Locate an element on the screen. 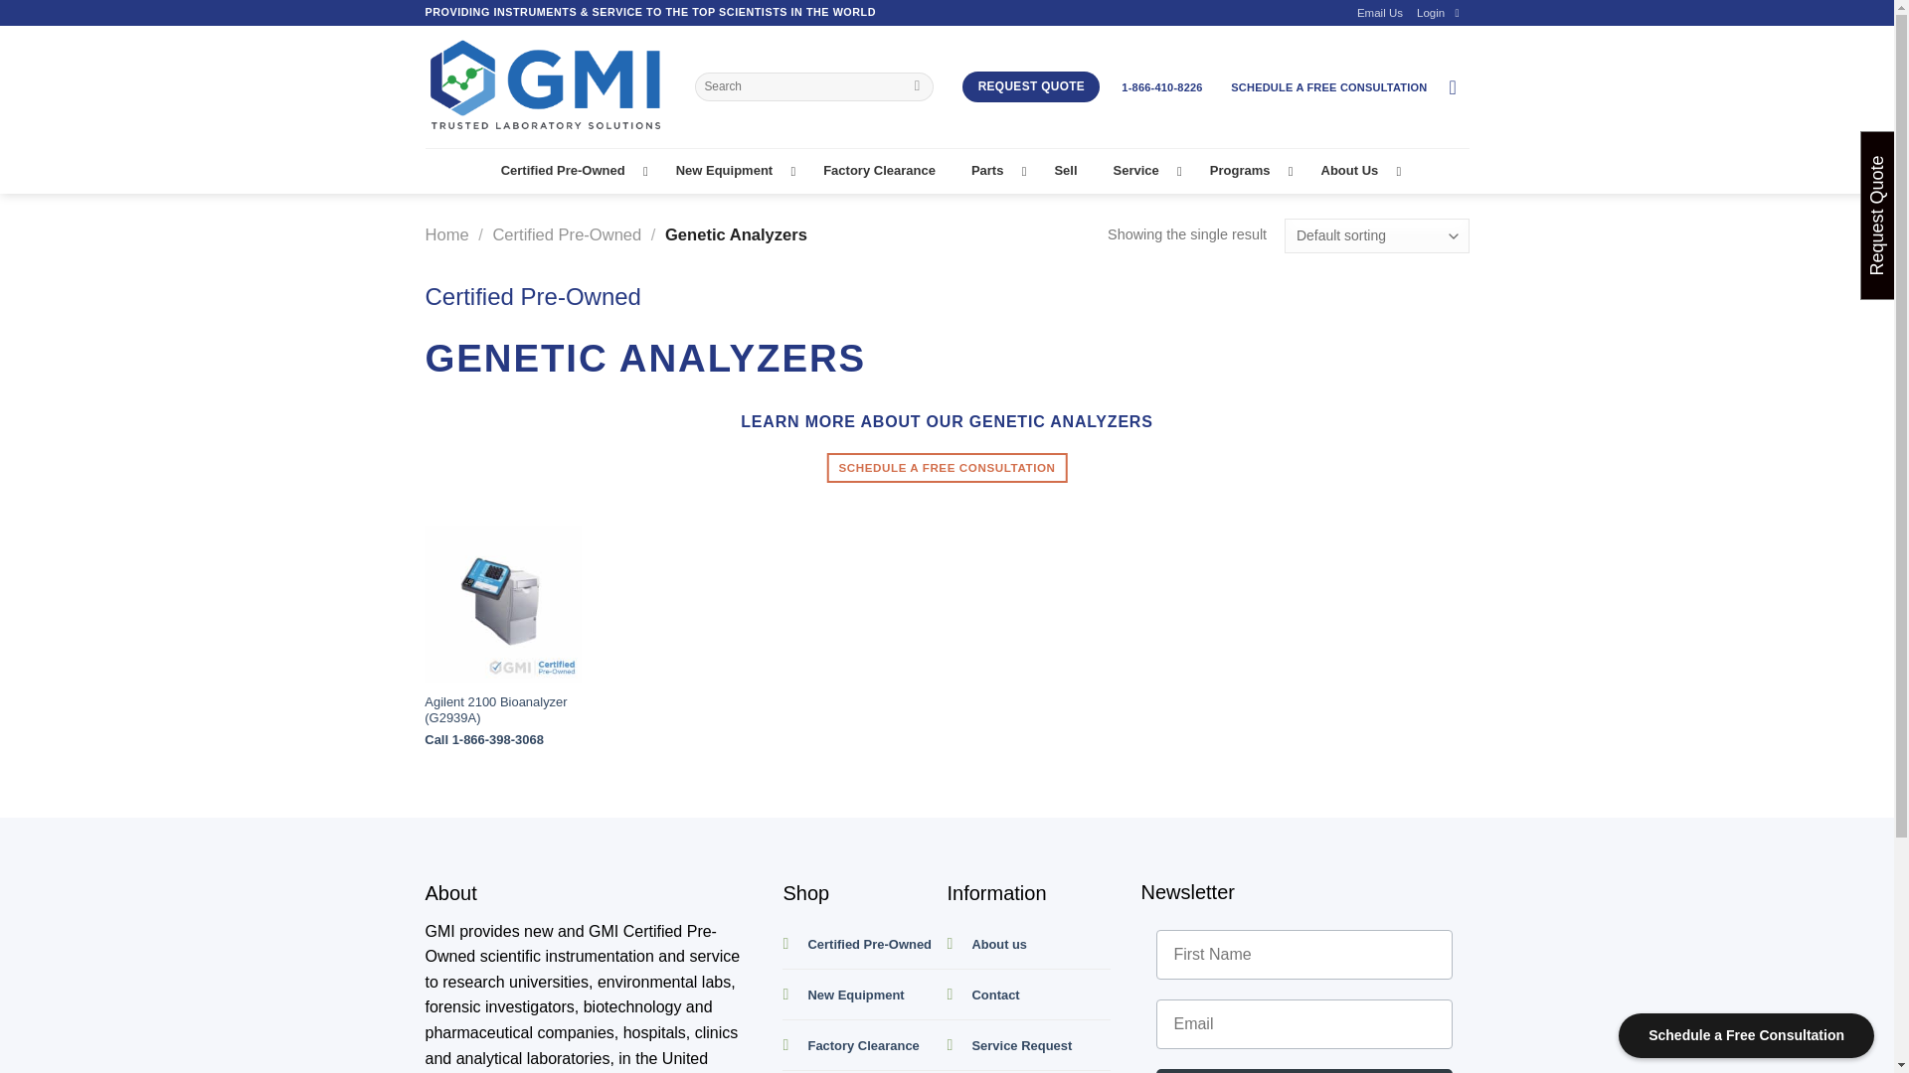 This screenshot has width=1909, height=1073. Follow on LinkedIn is located at coordinates (1460, 12).